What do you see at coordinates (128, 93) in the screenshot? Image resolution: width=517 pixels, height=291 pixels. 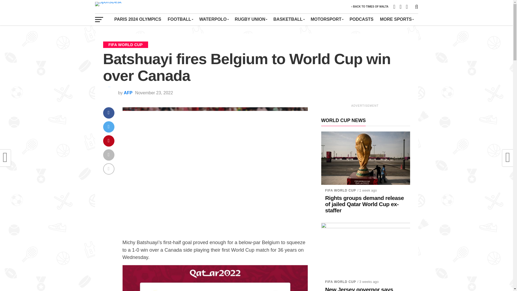 I see `Posts by AFP` at bounding box center [128, 93].